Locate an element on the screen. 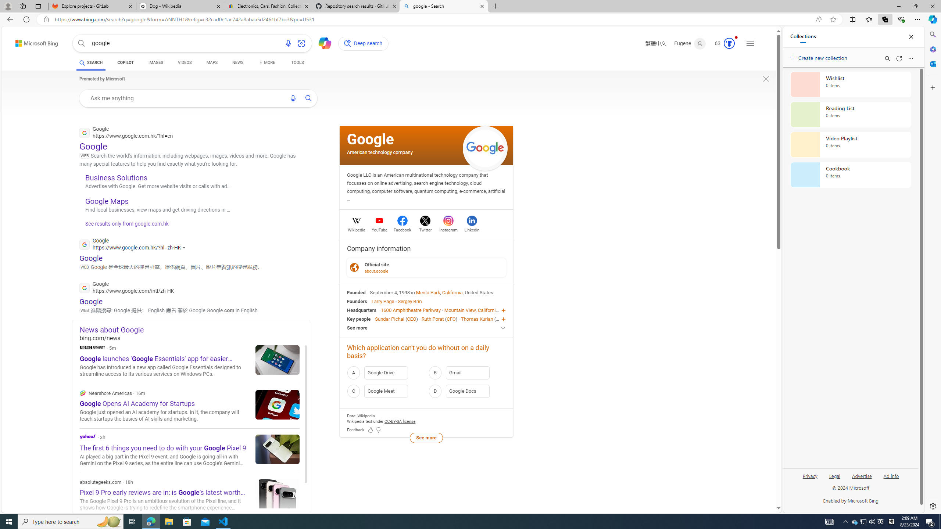 This screenshot has height=529, width=941. Sergey Brin is located at coordinates (409, 301).